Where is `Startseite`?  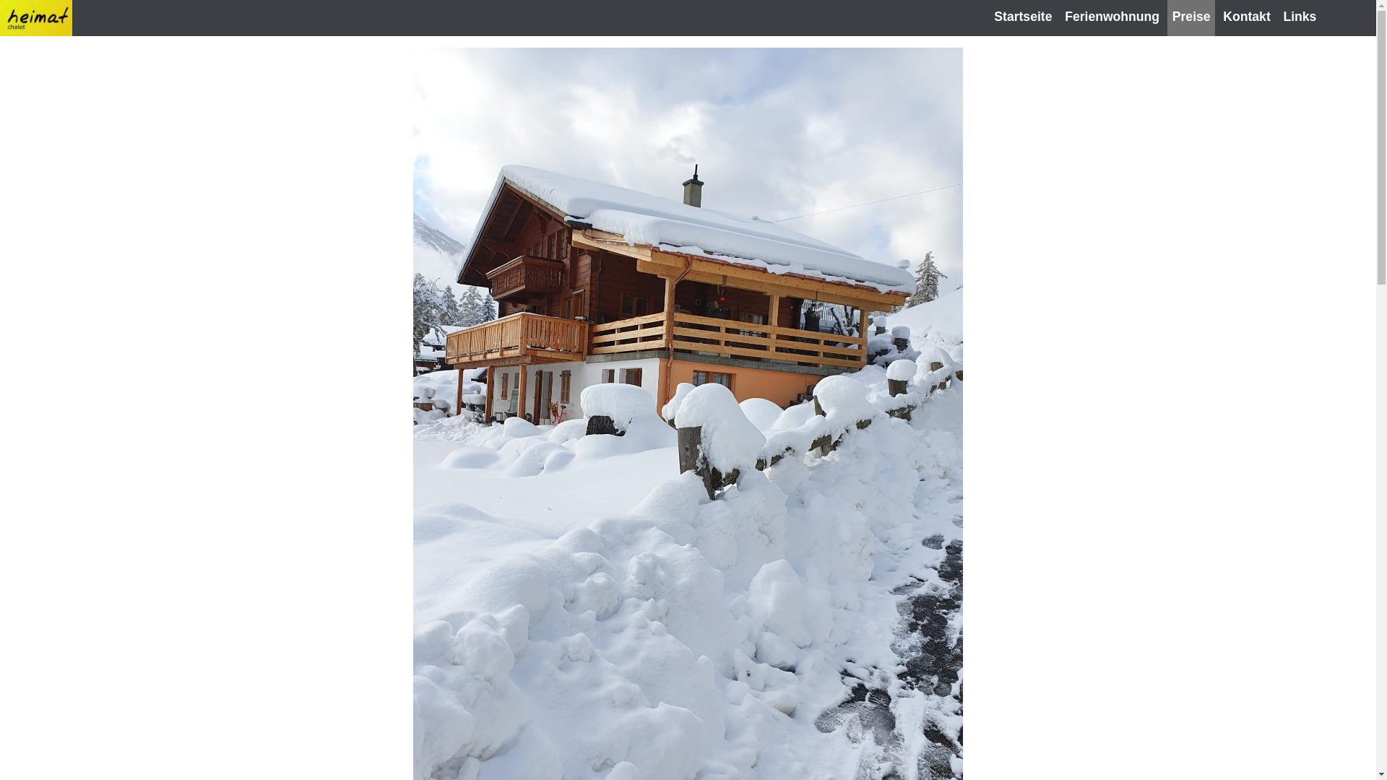 Startseite is located at coordinates (1023, 17).